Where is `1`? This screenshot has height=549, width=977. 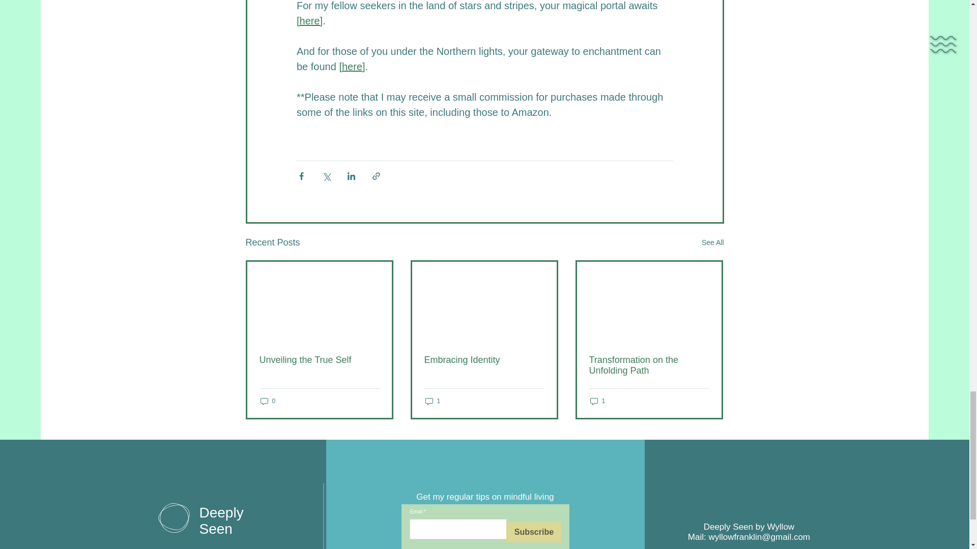
1 is located at coordinates (597, 401).